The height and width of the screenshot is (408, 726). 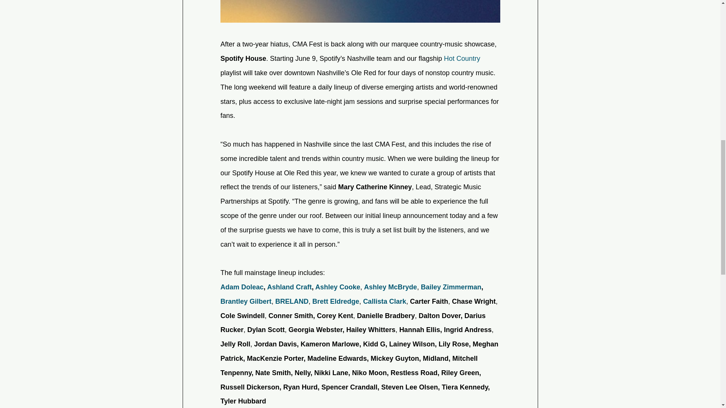 I want to click on Brantley Gilbert, so click(x=245, y=301).